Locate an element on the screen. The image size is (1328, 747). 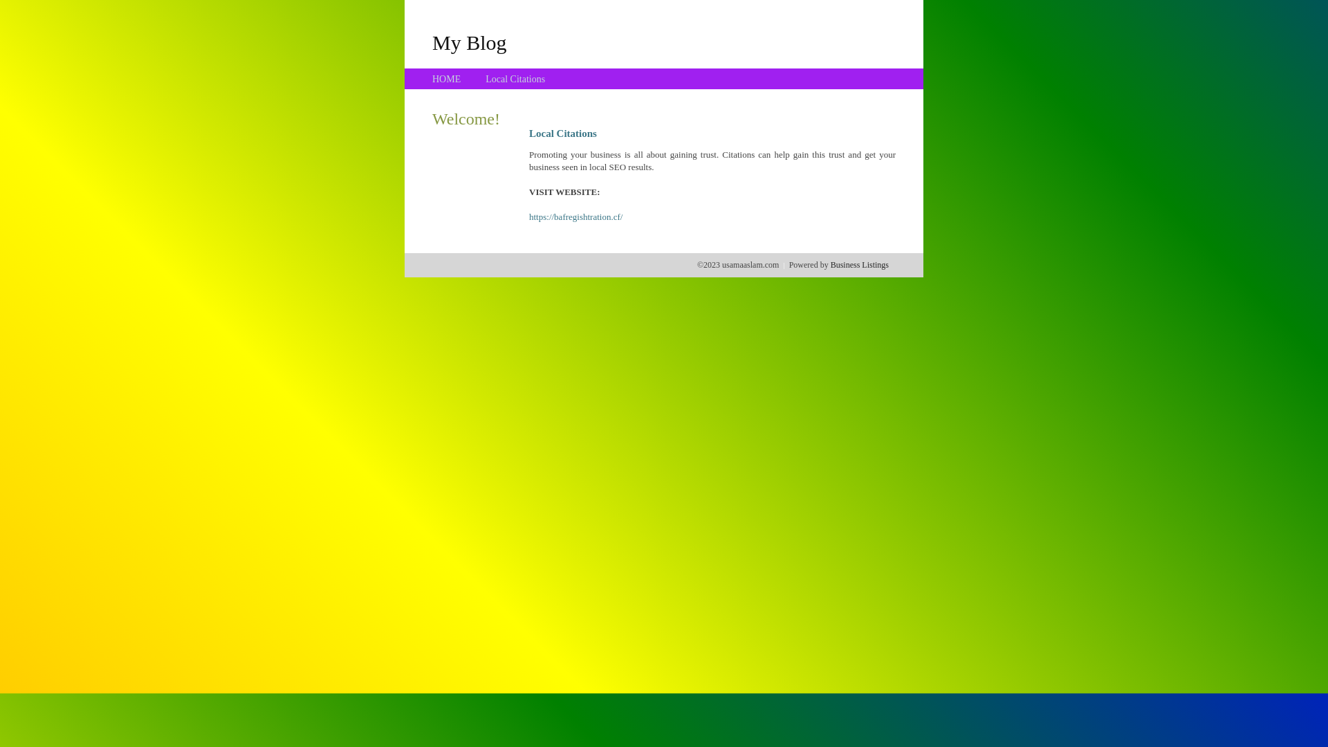
HOME is located at coordinates (447, 79).